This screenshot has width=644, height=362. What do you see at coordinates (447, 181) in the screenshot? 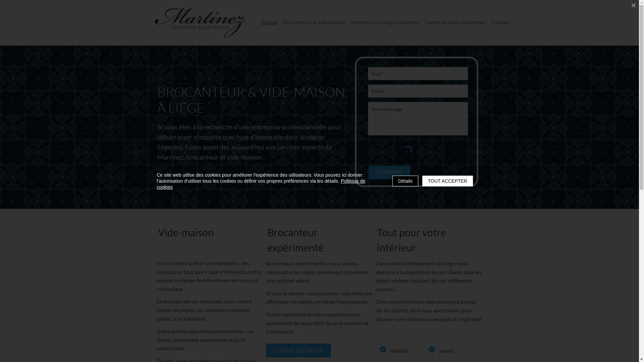
I see `TOUT ACCEPTER` at bounding box center [447, 181].